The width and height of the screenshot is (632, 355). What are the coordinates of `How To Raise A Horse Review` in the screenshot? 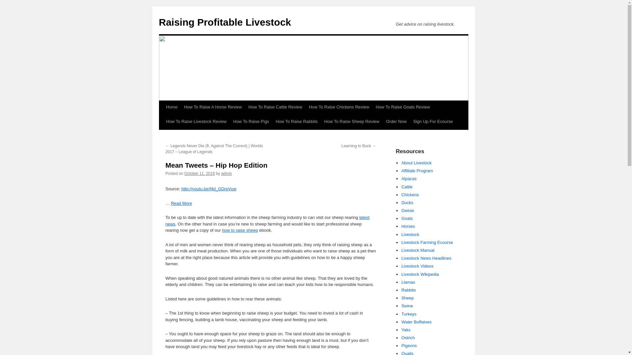 It's located at (213, 107).